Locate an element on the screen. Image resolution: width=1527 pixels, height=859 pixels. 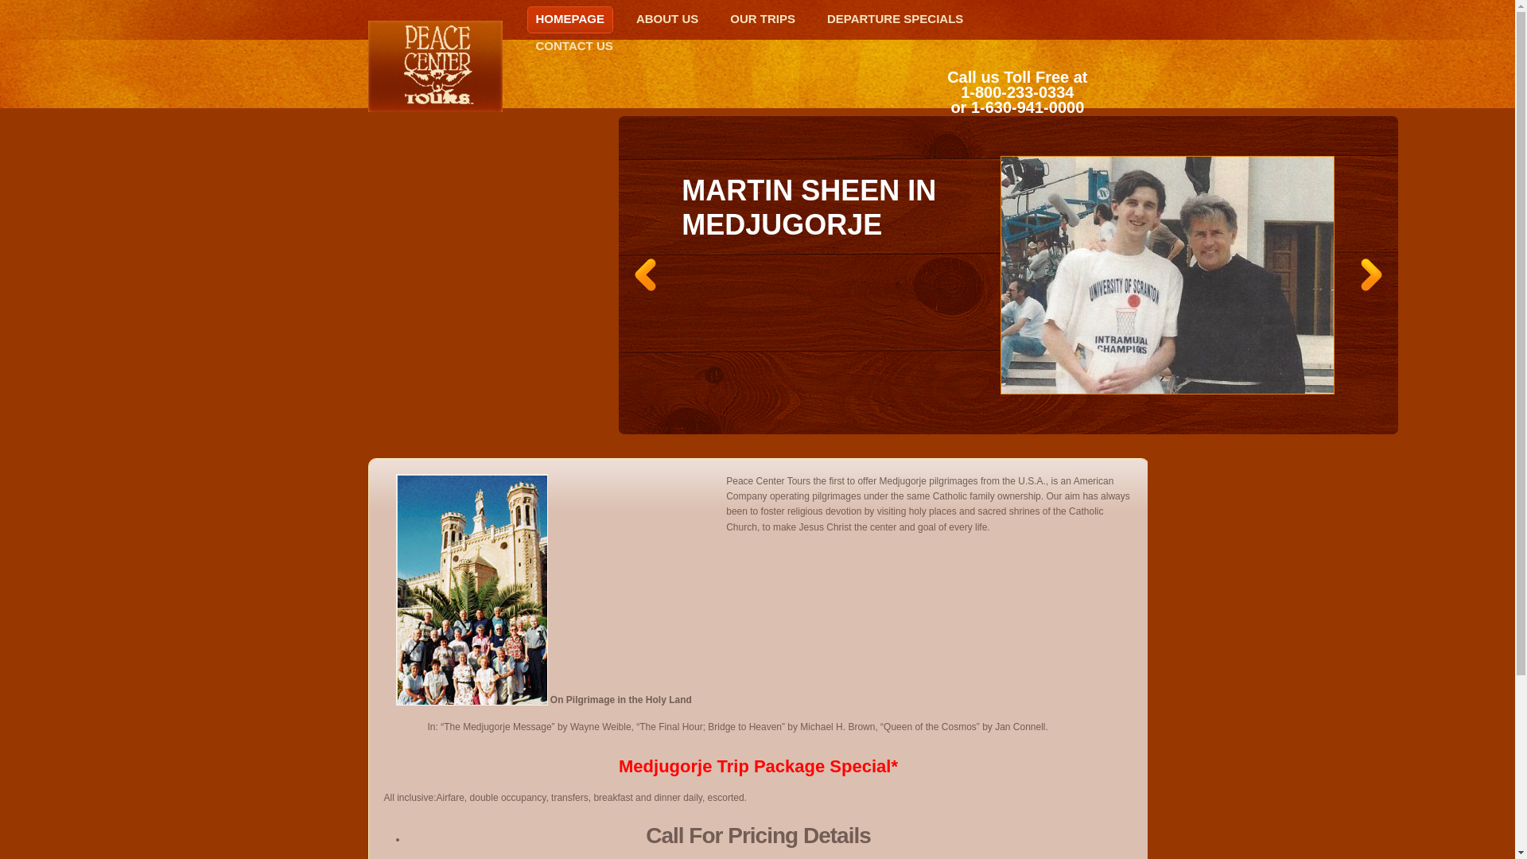
HOMEPAGE is located at coordinates (569, 19).